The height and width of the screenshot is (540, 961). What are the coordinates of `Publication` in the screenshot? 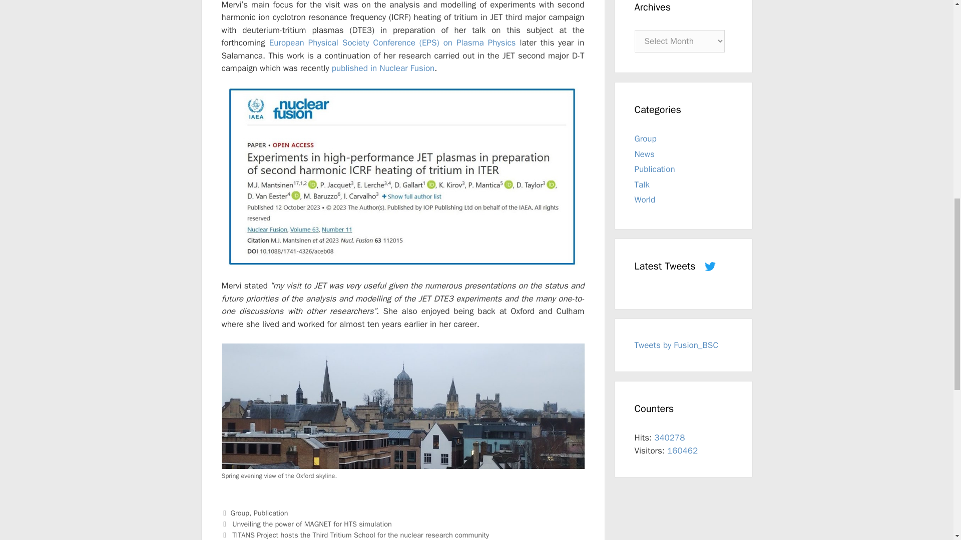 It's located at (271, 513).